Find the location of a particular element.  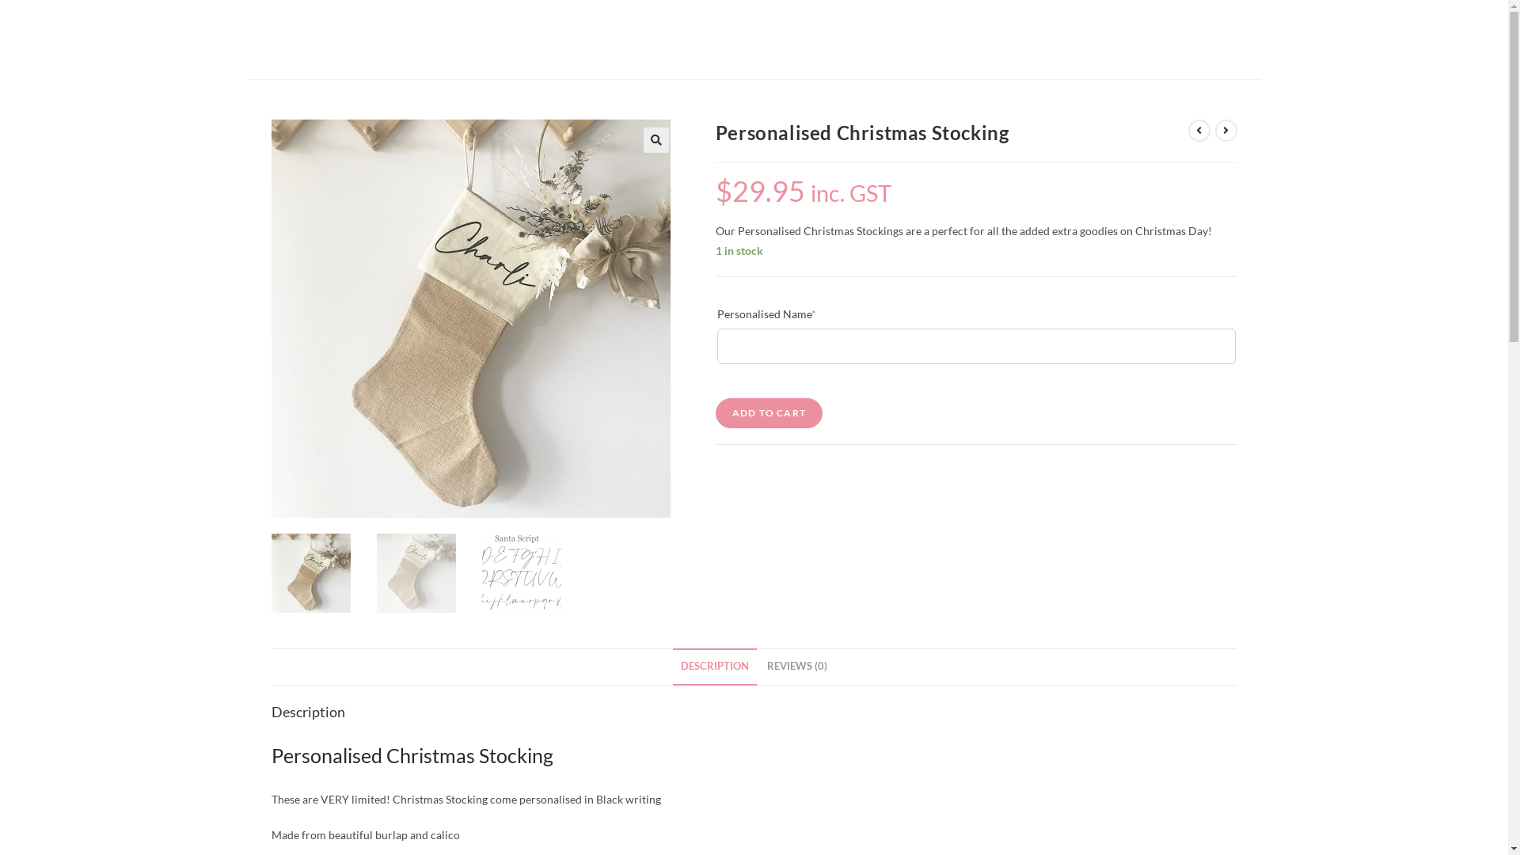

ADD TO CART is located at coordinates (769, 413).